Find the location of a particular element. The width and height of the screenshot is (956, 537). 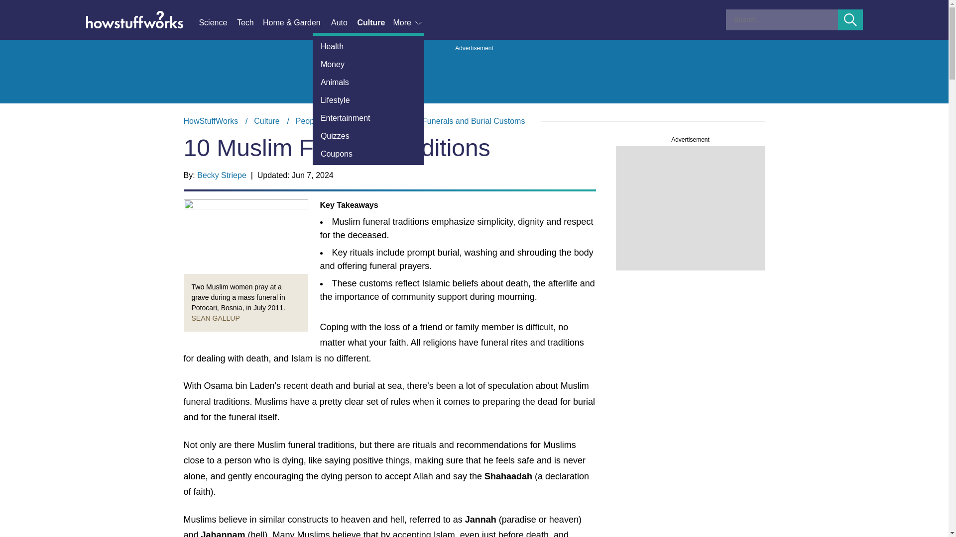

Submit Search is located at coordinates (850, 20).